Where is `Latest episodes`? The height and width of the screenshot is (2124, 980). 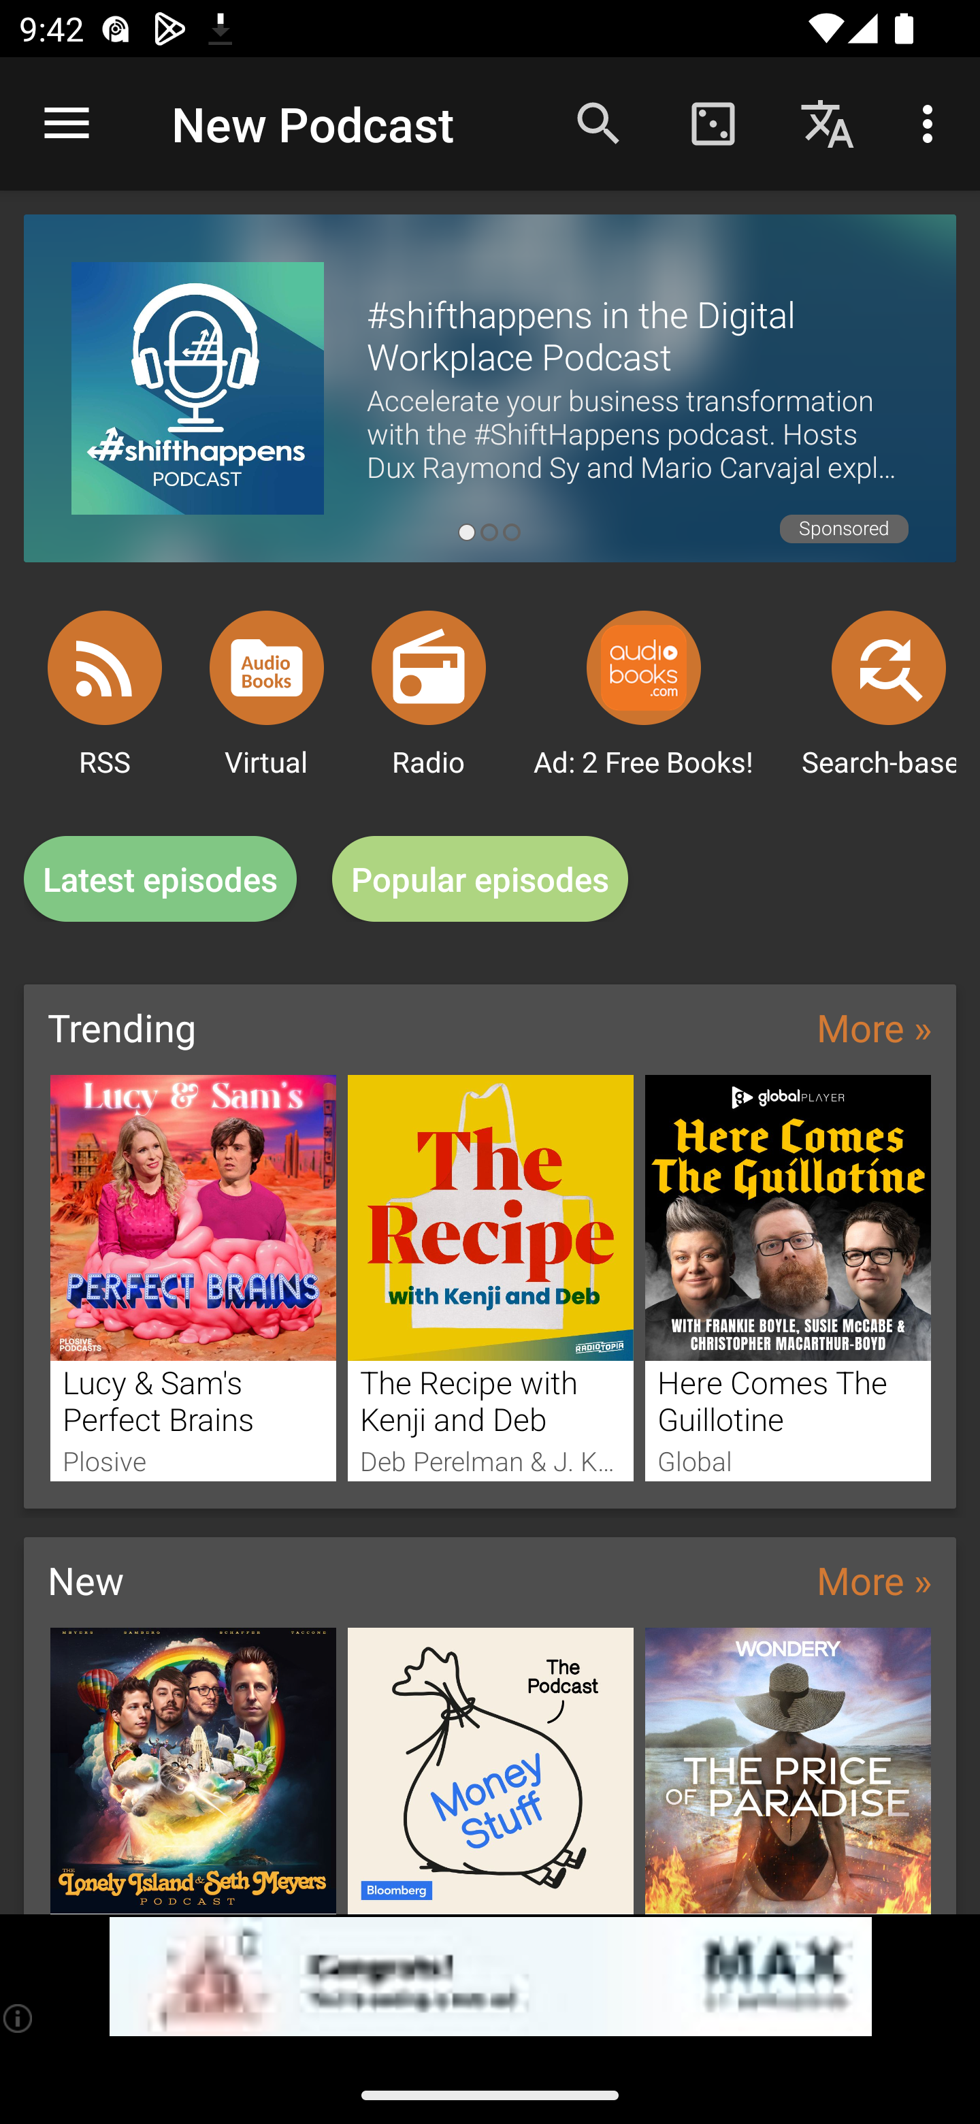
Latest episodes is located at coordinates (160, 880).